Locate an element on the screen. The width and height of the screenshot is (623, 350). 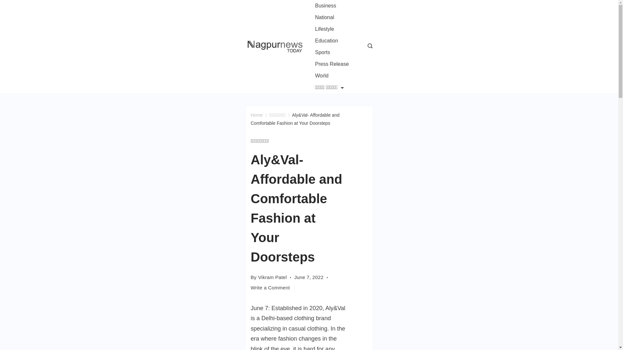
National is located at coordinates (325, 17).